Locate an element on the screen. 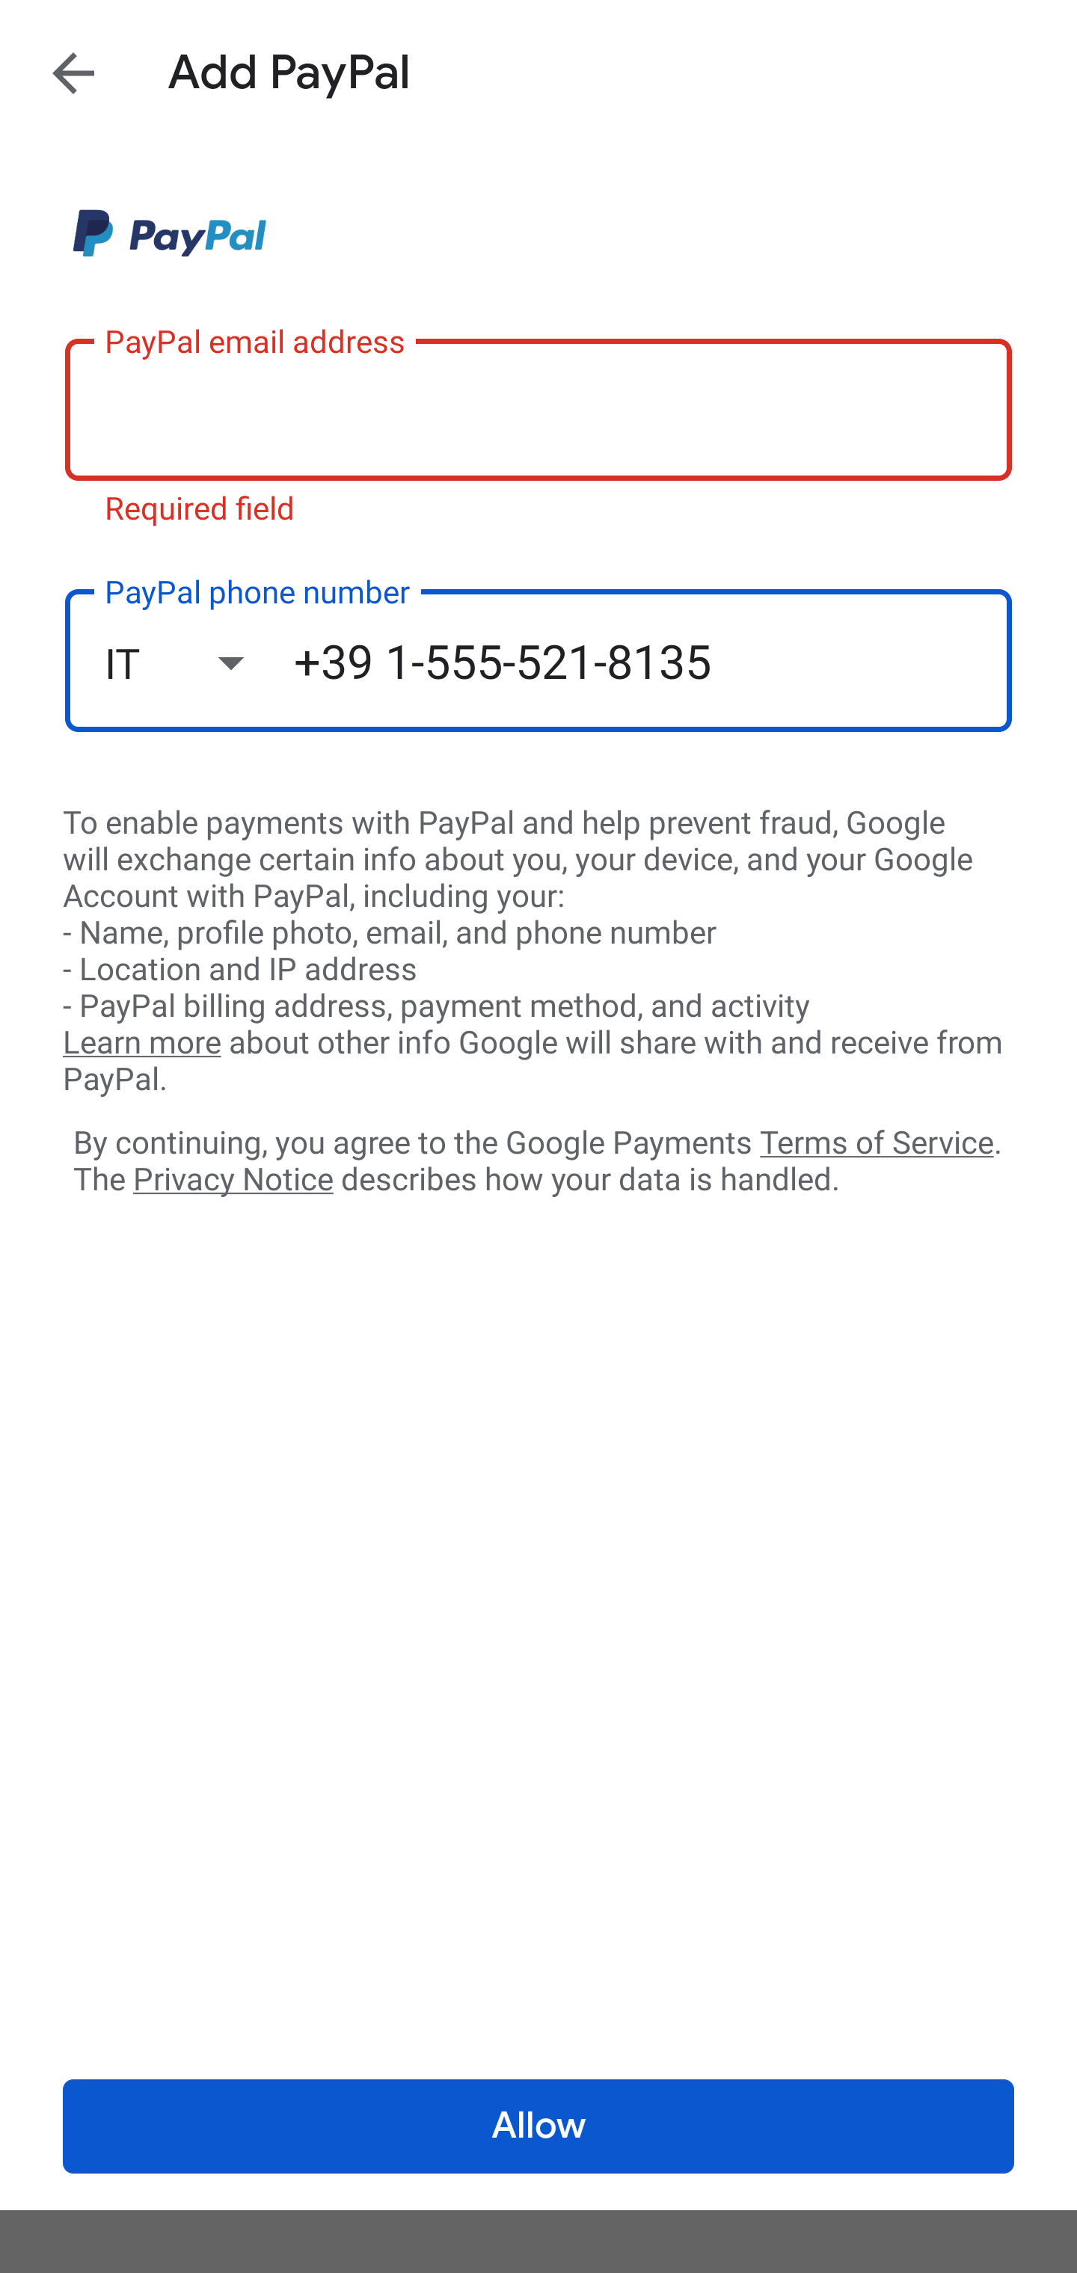 The width and height of the screenshot is (1077, 2273). Learn more is located at coordinates (141, 1043).